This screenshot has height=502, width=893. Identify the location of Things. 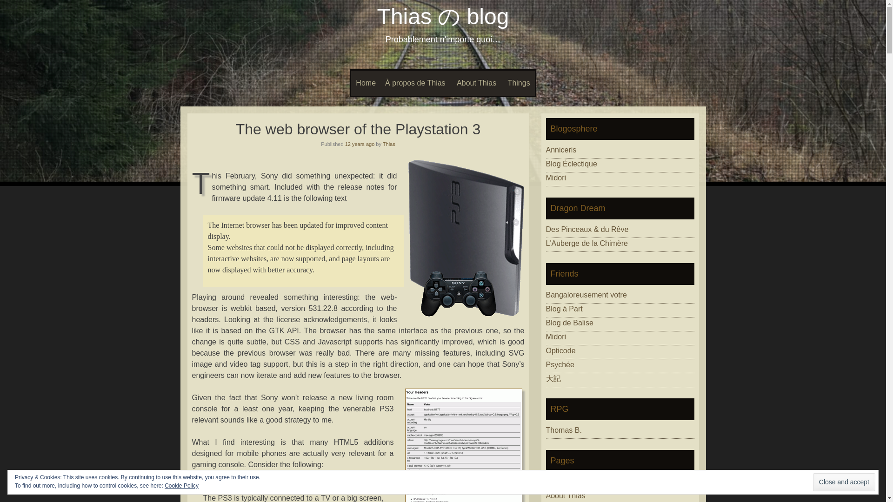
(519, 83).